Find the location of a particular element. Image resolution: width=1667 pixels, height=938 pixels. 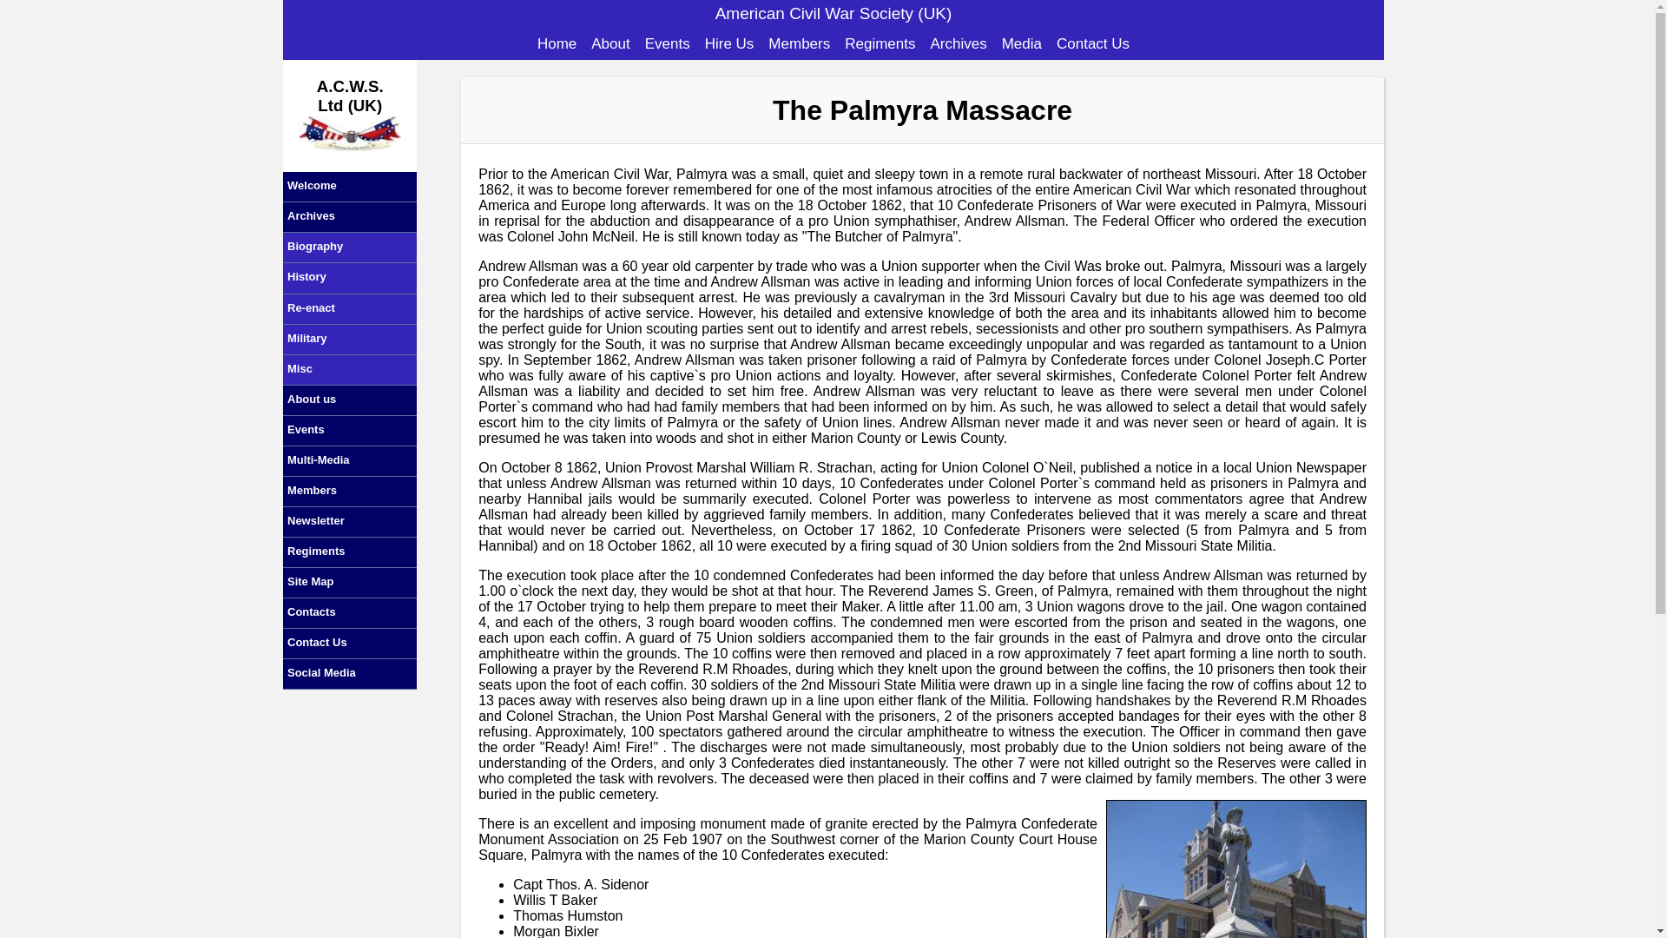

About is located at coordinates (610, 43).